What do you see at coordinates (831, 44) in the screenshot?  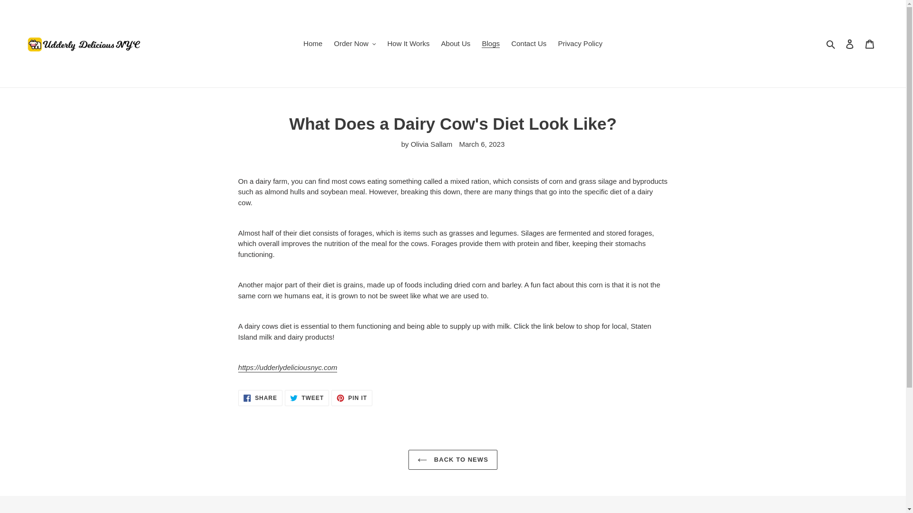 I see `Search` at bounding box center [831, 44].